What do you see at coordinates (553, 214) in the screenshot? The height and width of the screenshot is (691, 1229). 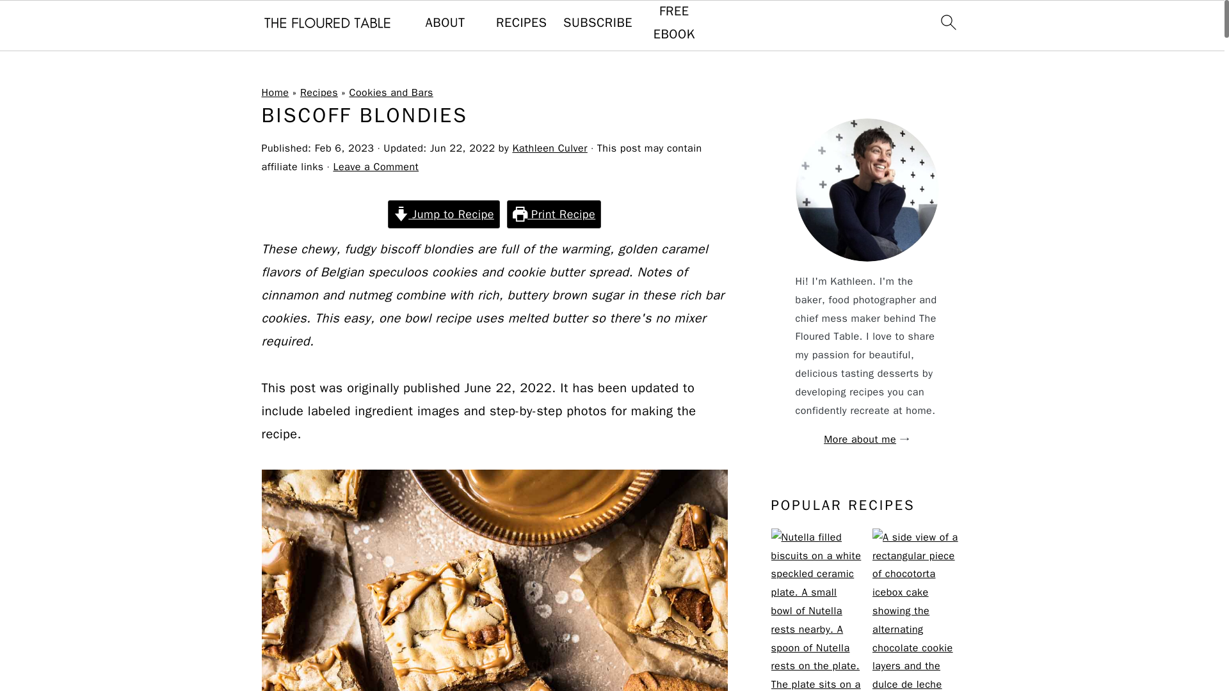 I see `Print Recipe` at bounding box center [553, 214].